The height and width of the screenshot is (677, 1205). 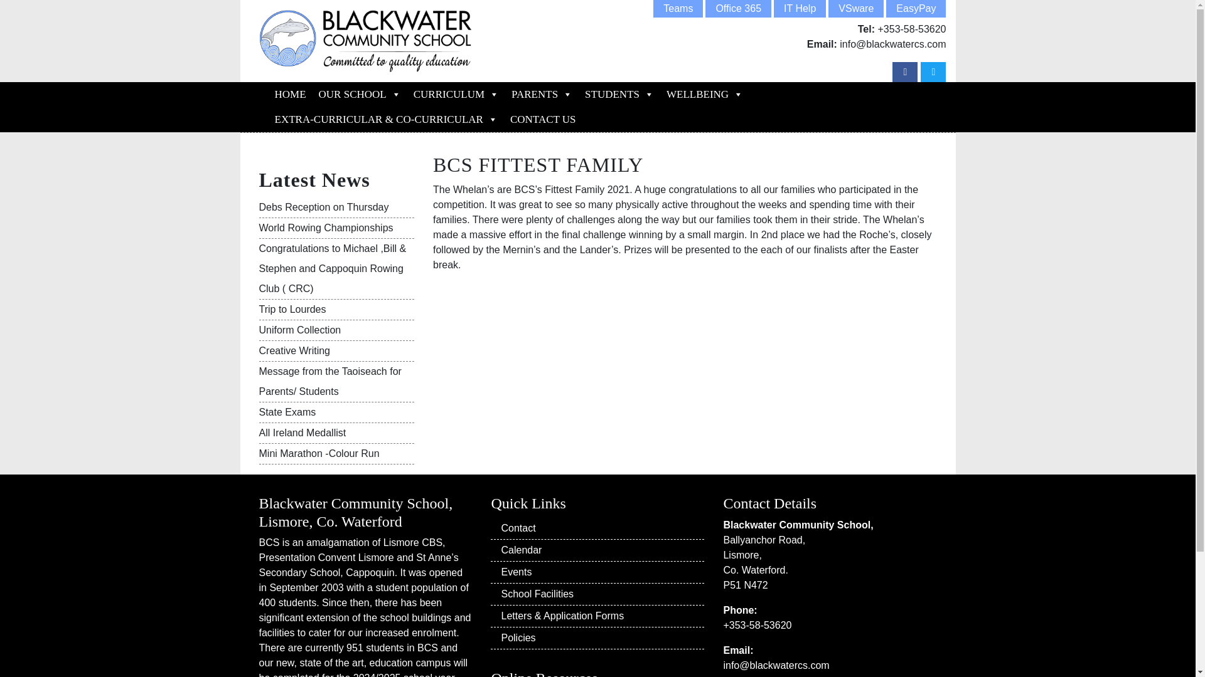 What do you see at coordinates (916, 9) in the screenshot?
I see `EasyPay` at bounding box center [916, 9].